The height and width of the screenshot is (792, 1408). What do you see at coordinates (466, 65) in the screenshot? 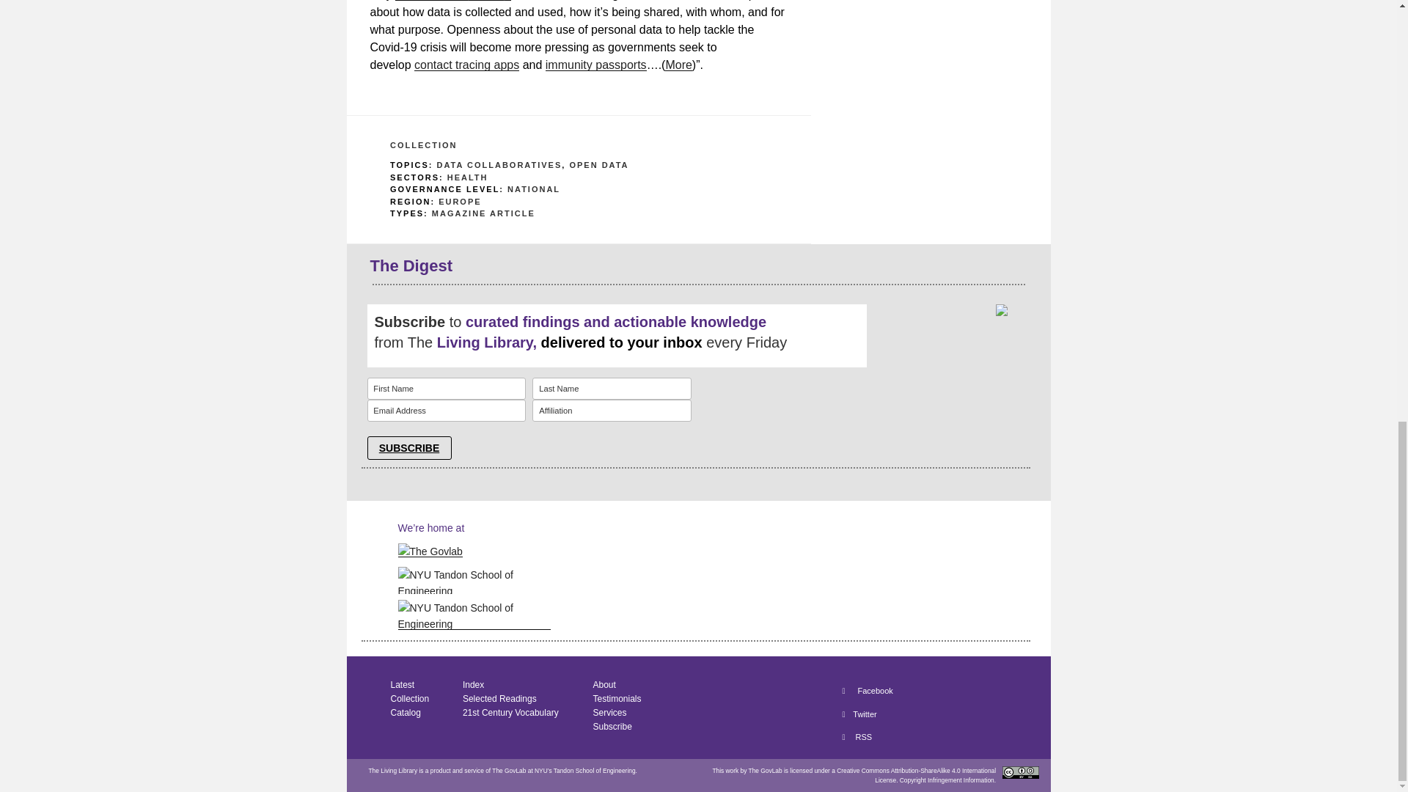
I see `contact tracing apps` at bounding box center [466, 65].